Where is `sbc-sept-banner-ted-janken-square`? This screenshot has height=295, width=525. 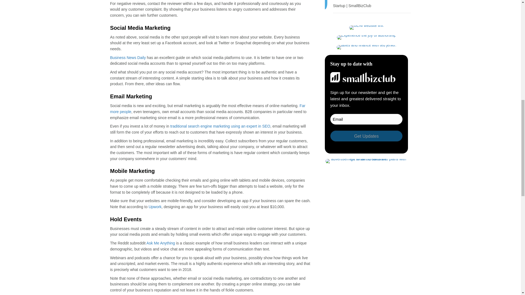
sbc-sept-banner-ted-janken-square is located at coordinates (366, 47).